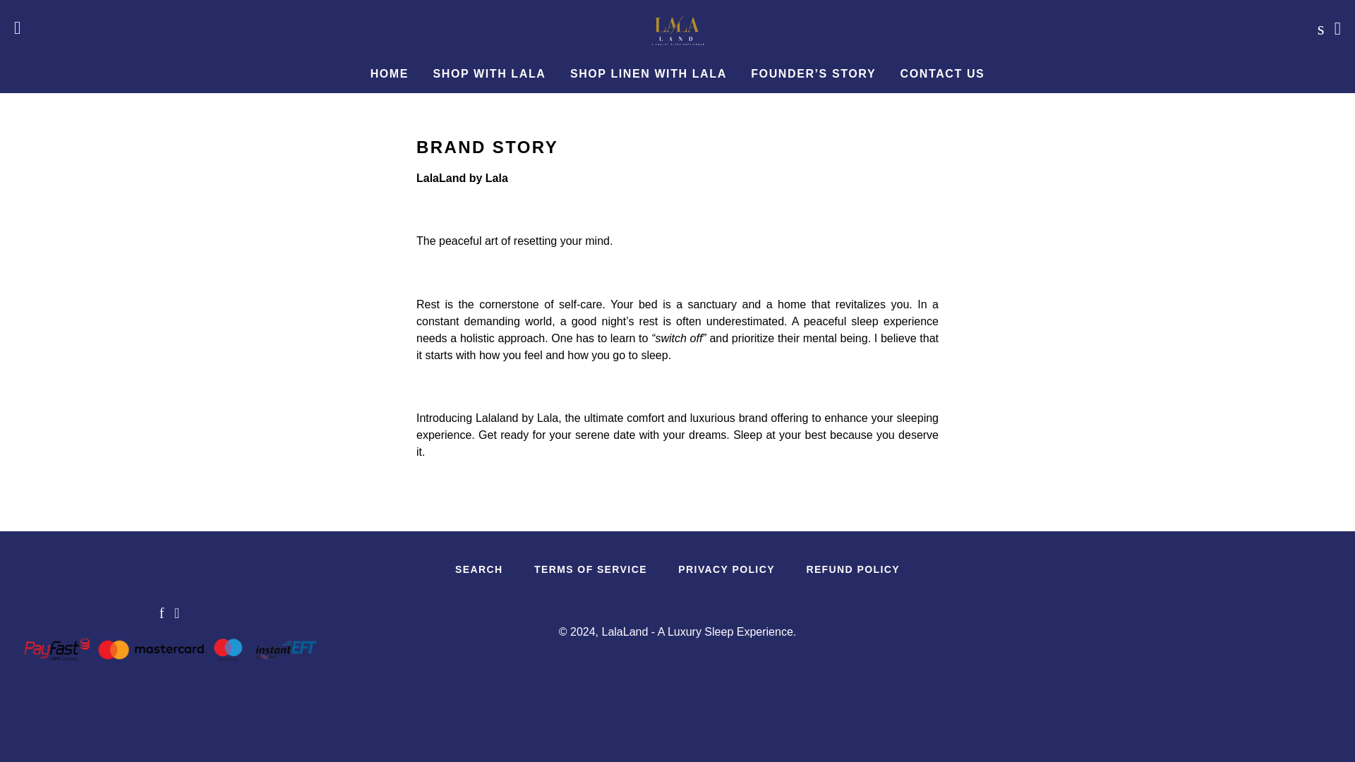 The width and height of the screenshot is (1355, 762). I want to click on REFUND POLICY, so click(853, 569).